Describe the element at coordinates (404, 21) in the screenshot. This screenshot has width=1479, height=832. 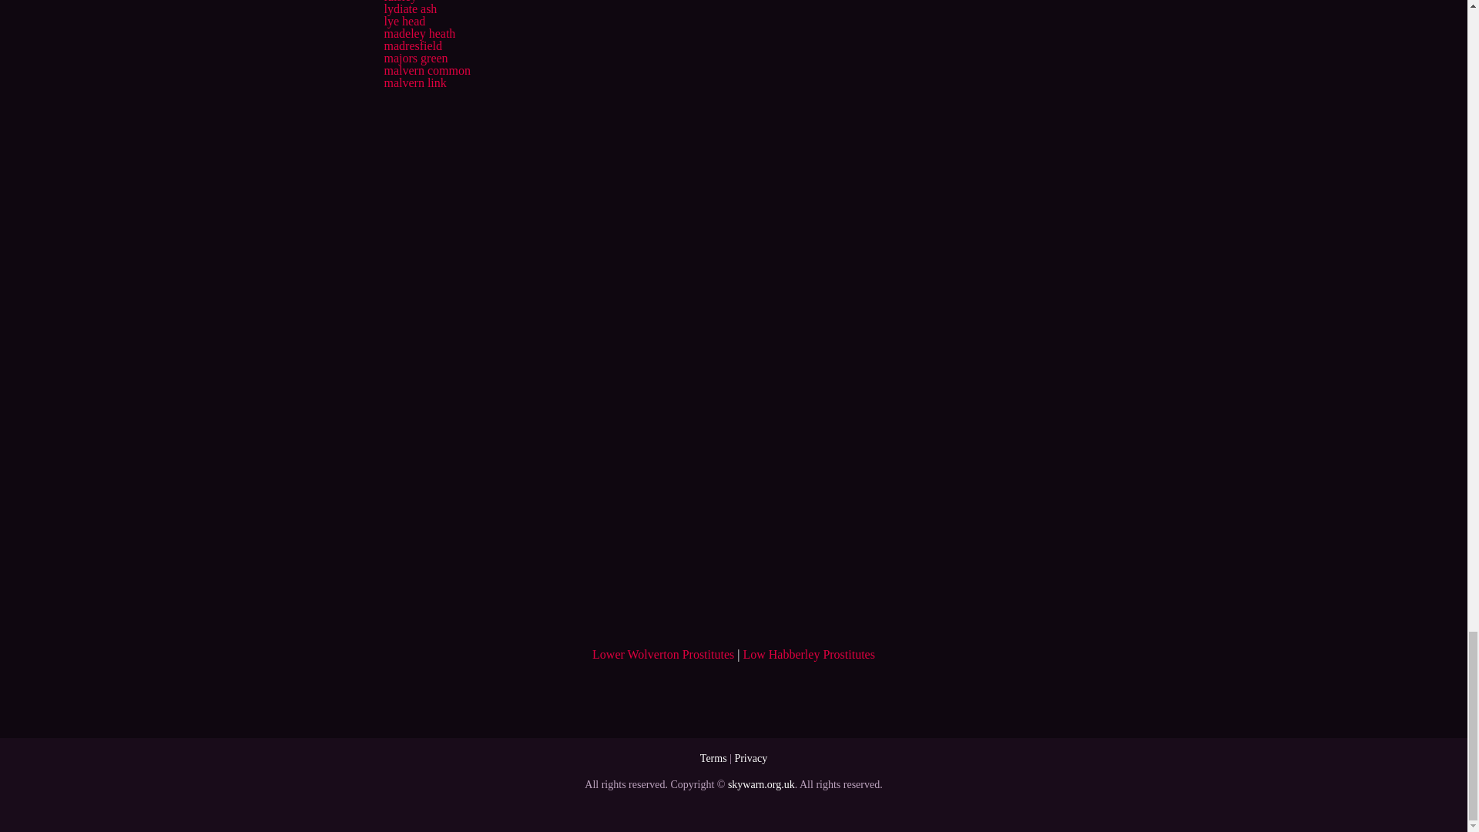
I see `lye head` at that location.